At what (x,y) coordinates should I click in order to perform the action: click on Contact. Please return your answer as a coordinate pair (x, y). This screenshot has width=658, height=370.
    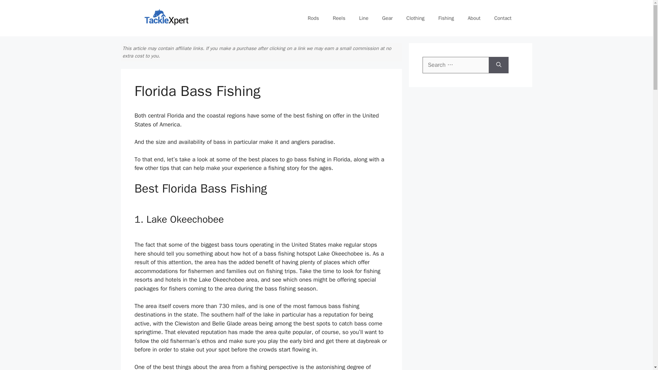
    Looking at the image, I should click on (503, 18).